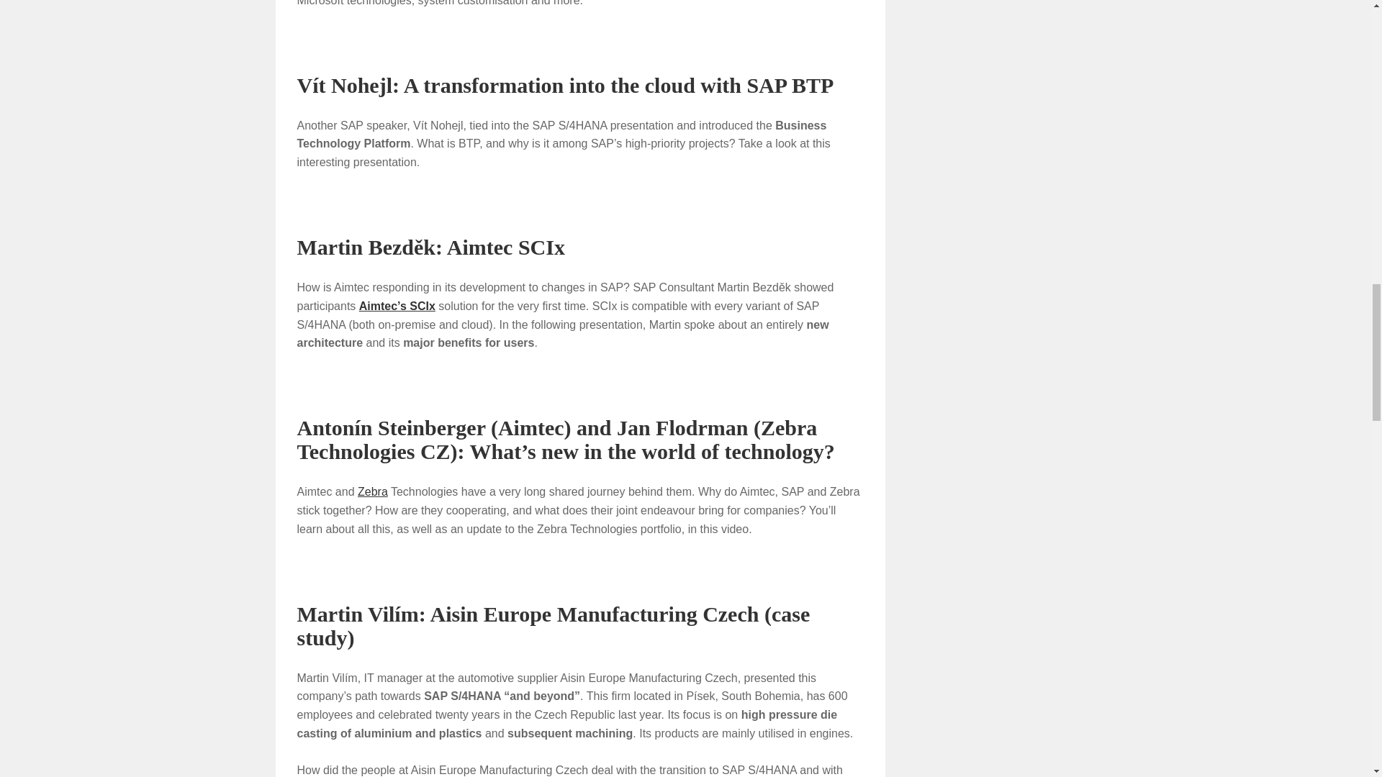 Image resolution: width=1382 pixels, height=777 pixels. Describe the element at coordinates (397, 306) in the screenshot. I see `SAP Solution Extensions` at that location.